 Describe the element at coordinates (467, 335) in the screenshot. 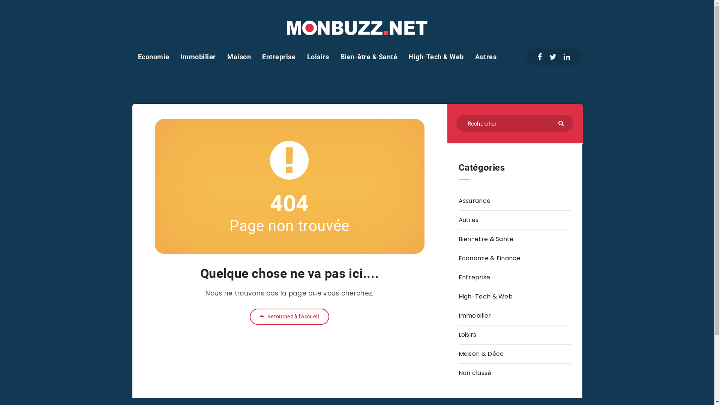

I see `Loisirs` at that location.